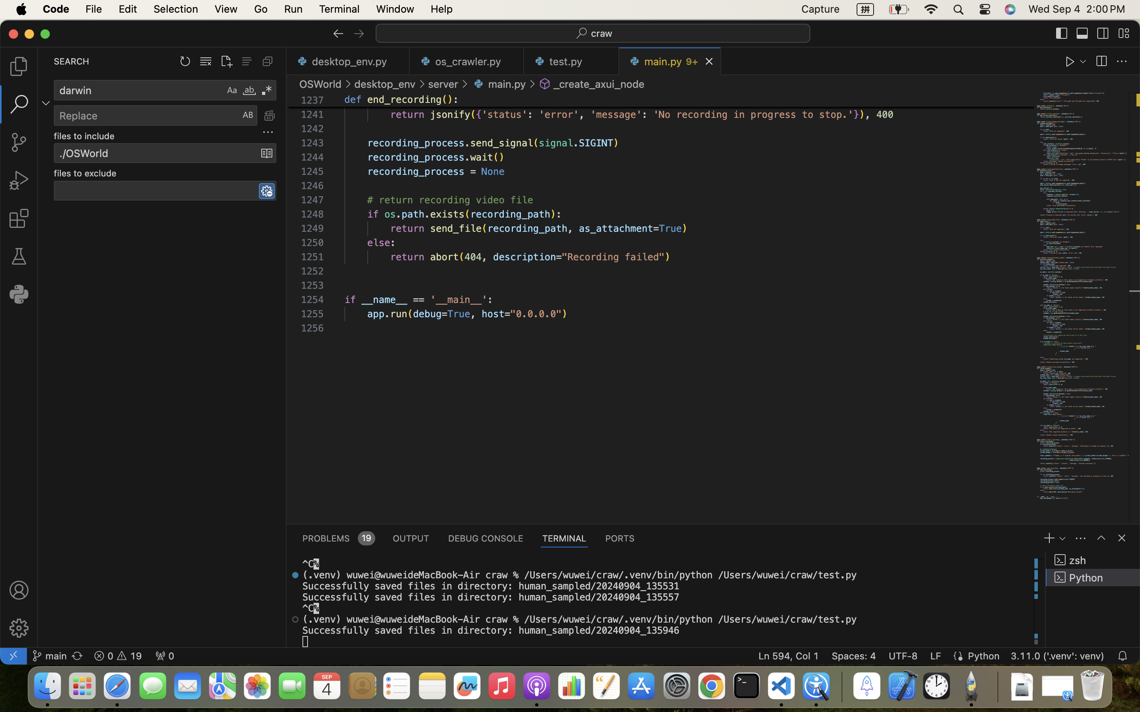 The width and height of the screenshot is (1140, 712). What do you see at coordinates (338, 538) in the screenshot?
I see `0 PROBLEMS 19` at bounding box center [338, 538].